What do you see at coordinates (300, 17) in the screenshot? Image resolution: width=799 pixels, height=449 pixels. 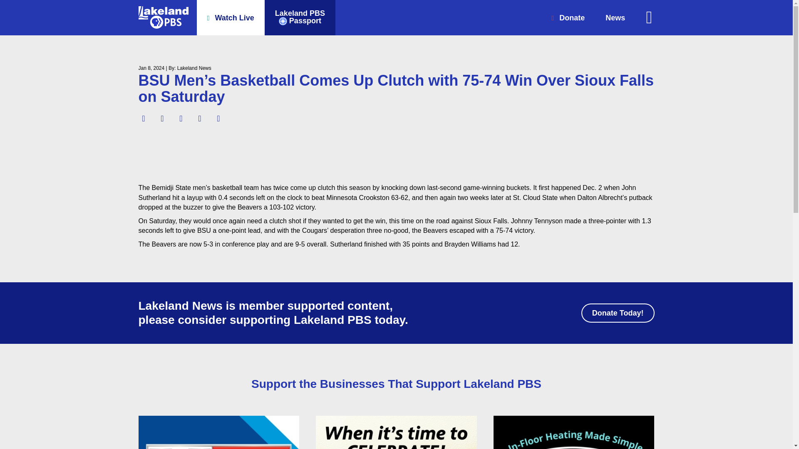 I see `Watch Live` at bounding box center [300, 17].